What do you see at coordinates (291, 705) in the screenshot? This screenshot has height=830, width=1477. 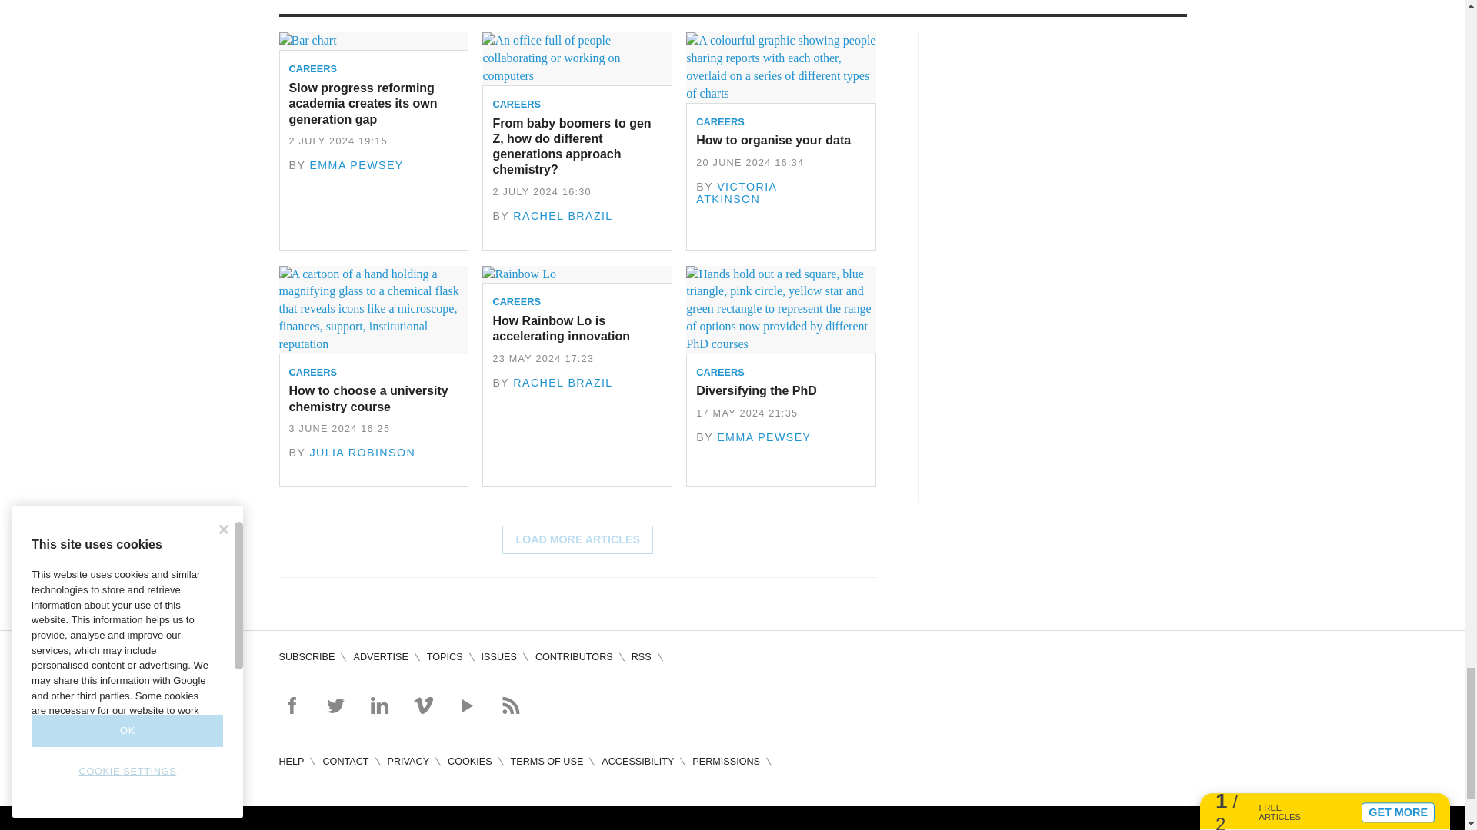 I see `Follow on Facebook` at bounding box center [291, 705].